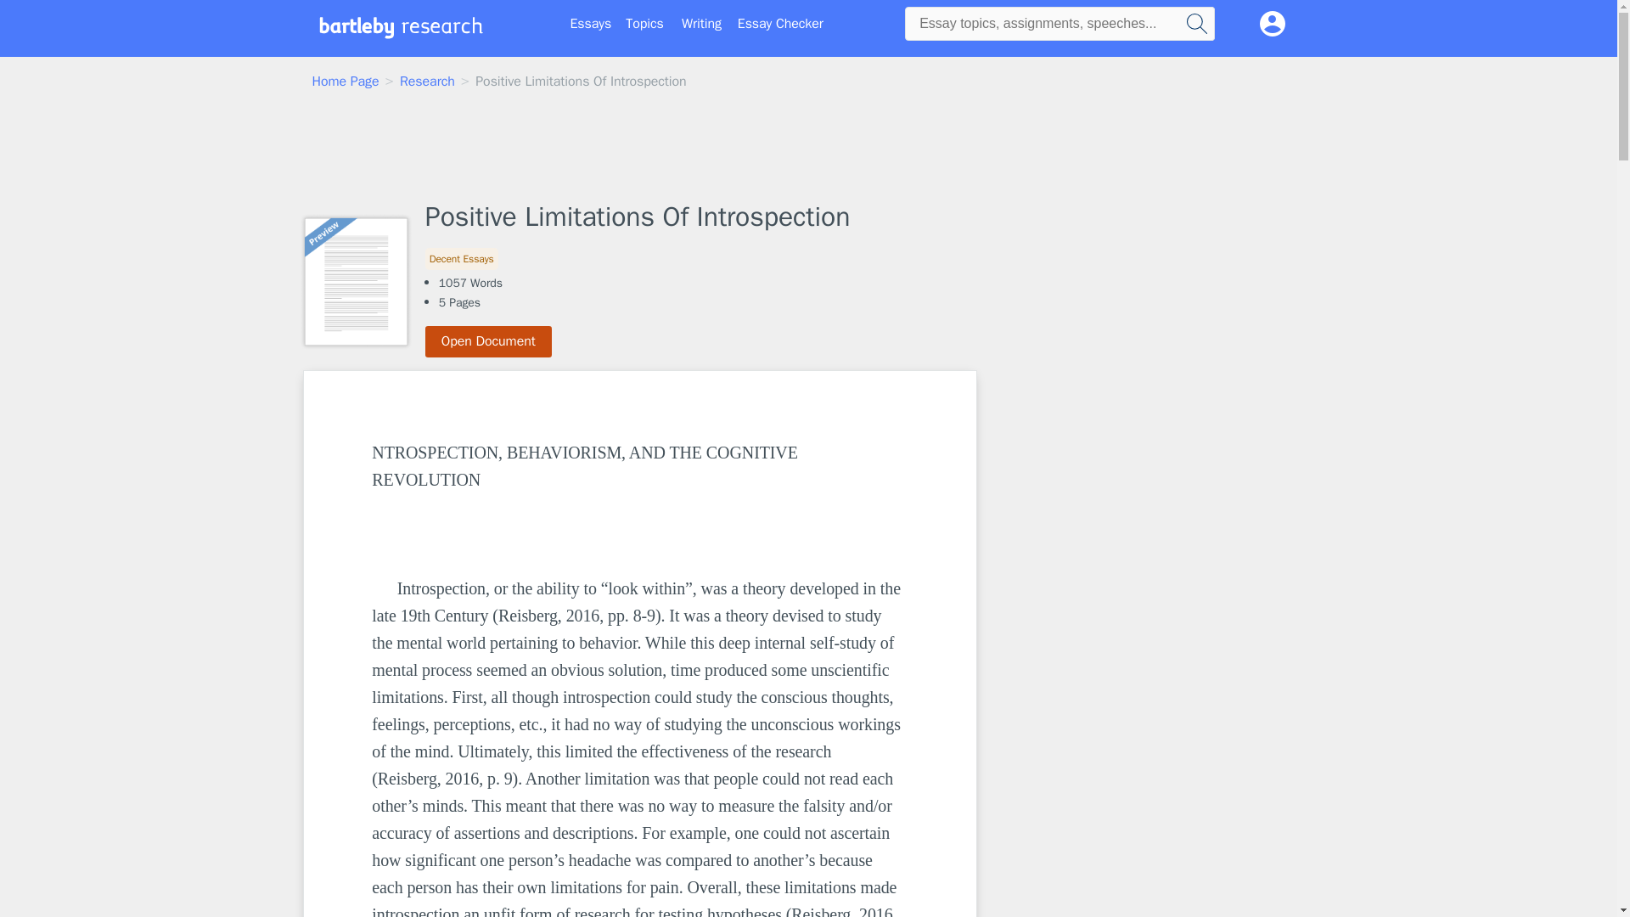 Image resolution: width=1630 pixels, height=917 pixels. What do you see at coordinates (701, 24) in the screenshot?
I see `Writing` at bounding box center [701, 24].